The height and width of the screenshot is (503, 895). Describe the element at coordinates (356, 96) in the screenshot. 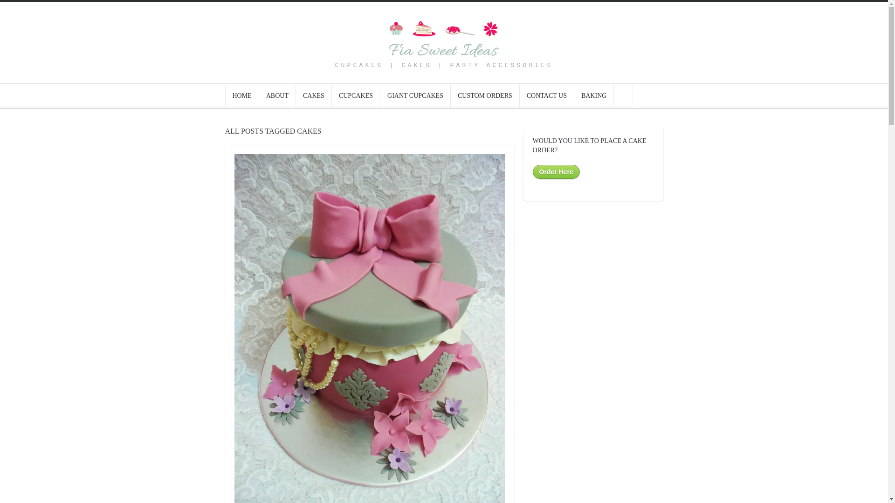

I see `CUPCAKES` at that location.